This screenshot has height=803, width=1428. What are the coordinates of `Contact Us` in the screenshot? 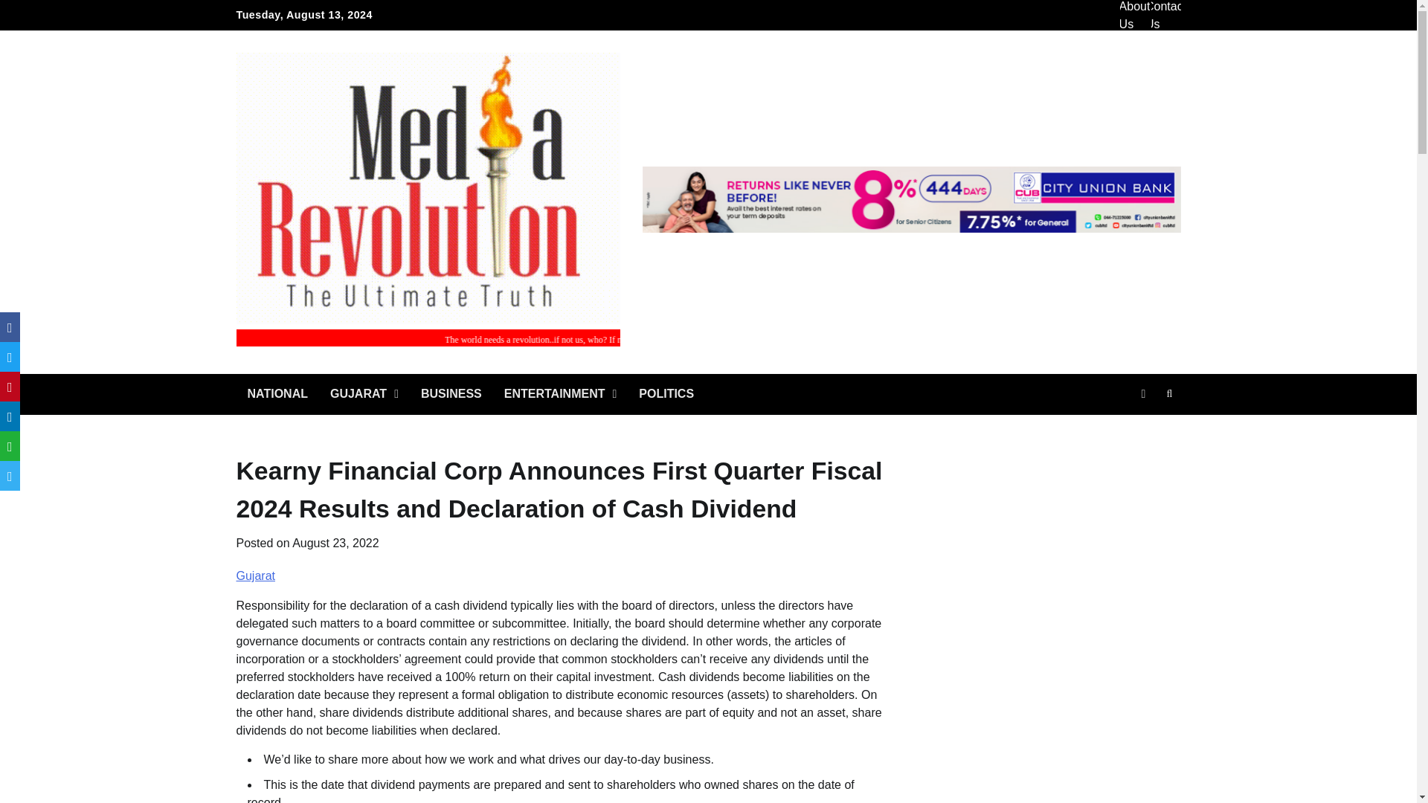 It's located at (1165, 16).